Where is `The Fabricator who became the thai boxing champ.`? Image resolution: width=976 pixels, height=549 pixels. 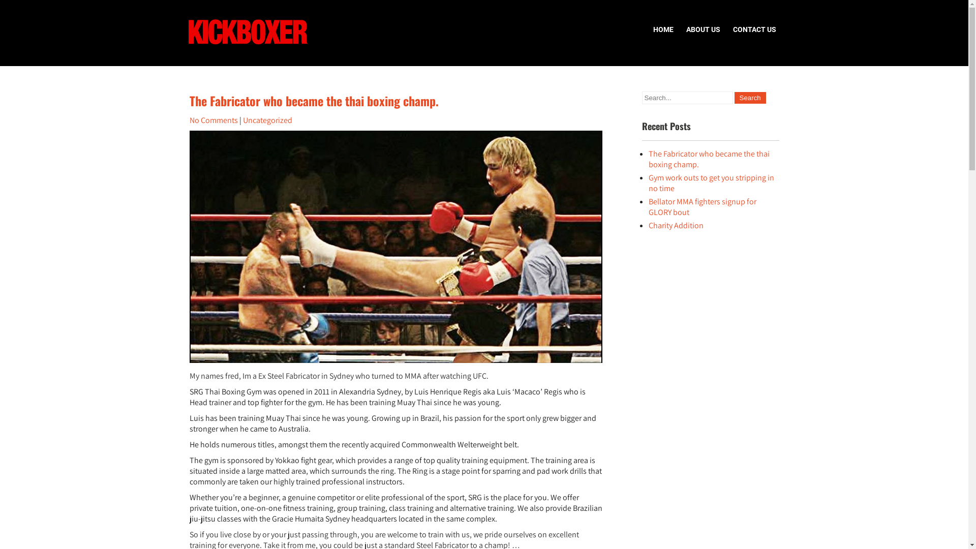 The Fabricator who became the thai boxing champ. is located at coordinates (314, 101).